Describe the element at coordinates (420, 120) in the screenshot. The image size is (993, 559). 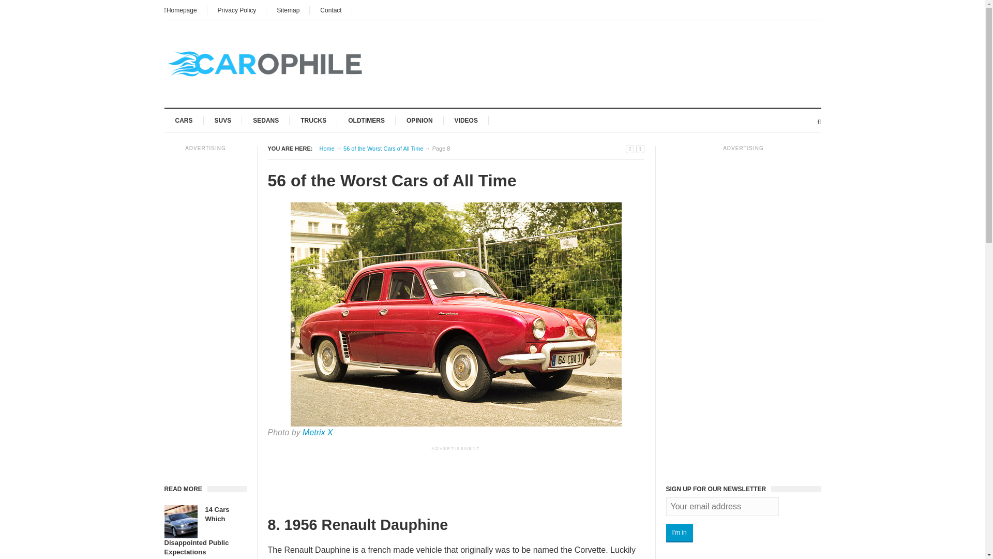
I see `OPINION` at that location.